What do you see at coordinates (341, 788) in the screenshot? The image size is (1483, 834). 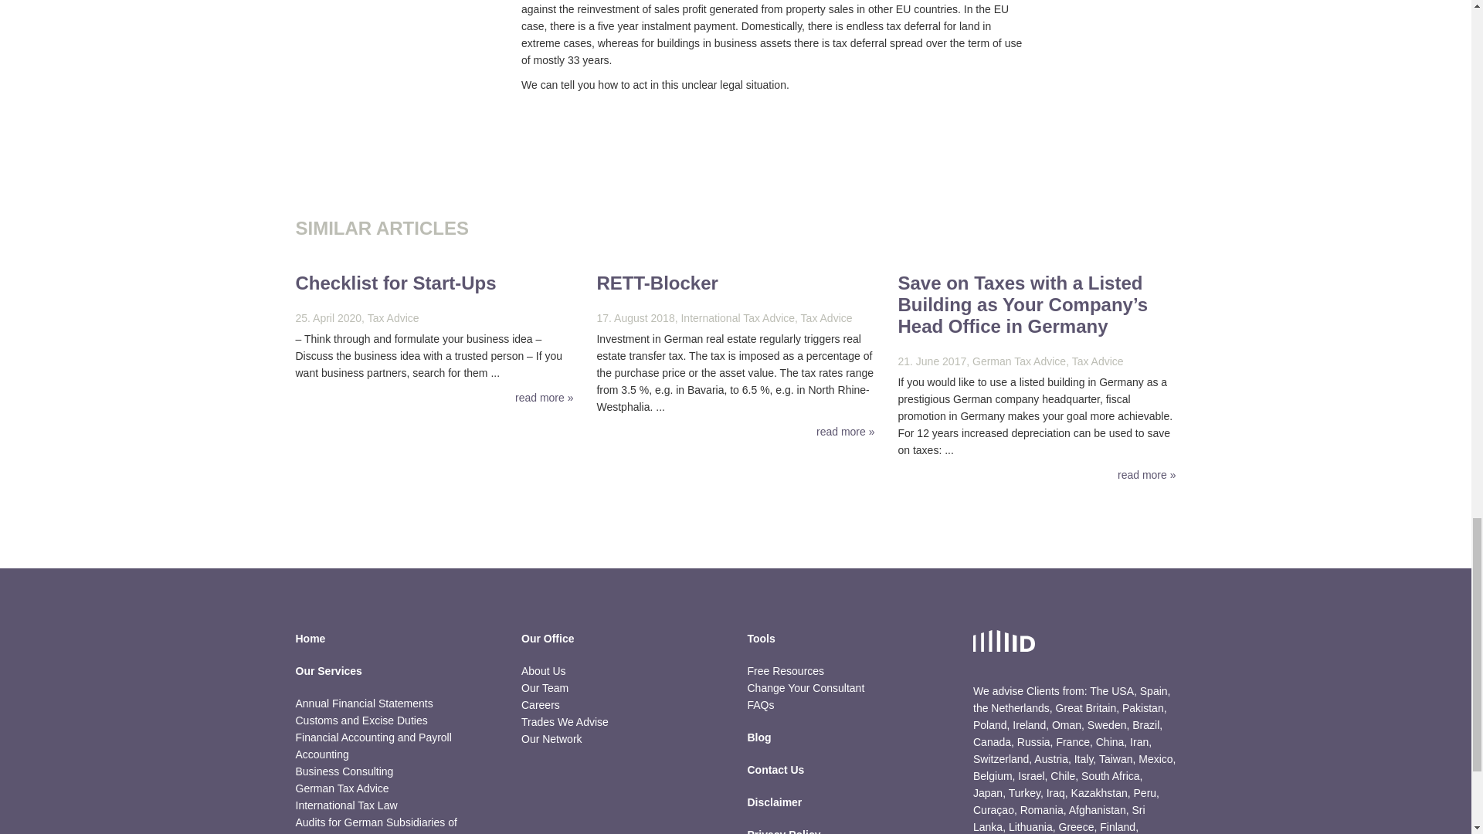 I see `German Tax Advice` at bounding box center [341, 788].